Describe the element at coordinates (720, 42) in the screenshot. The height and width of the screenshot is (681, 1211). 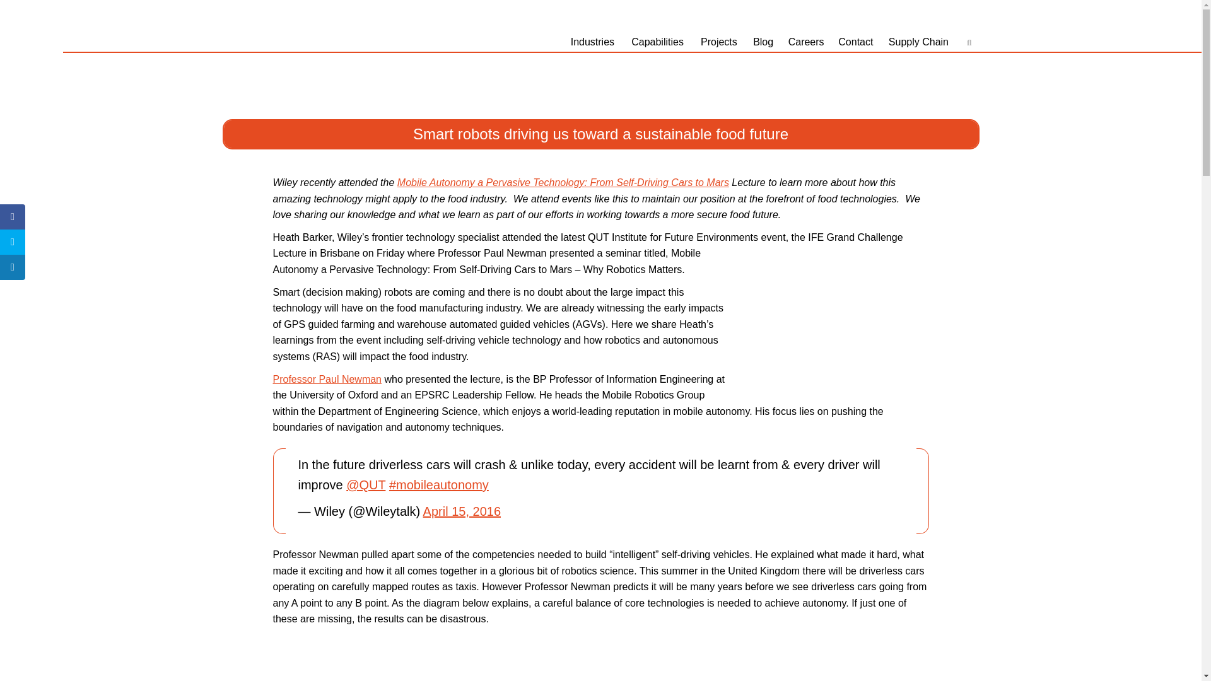
I see `Projects` at that location.